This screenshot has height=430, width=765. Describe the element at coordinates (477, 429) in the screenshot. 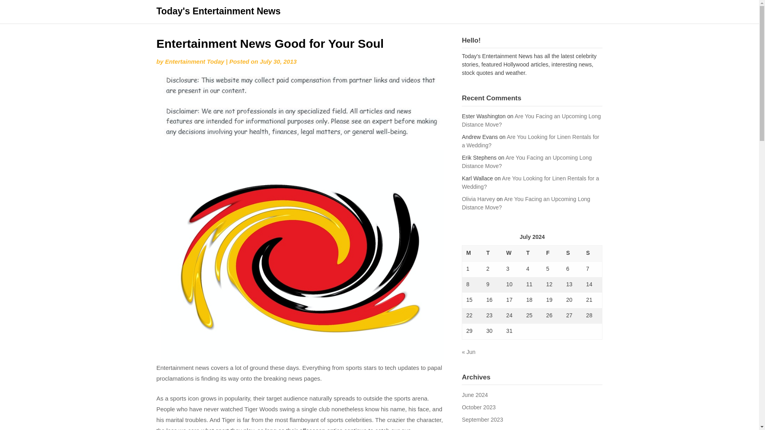

I see `August 2023` at that location.